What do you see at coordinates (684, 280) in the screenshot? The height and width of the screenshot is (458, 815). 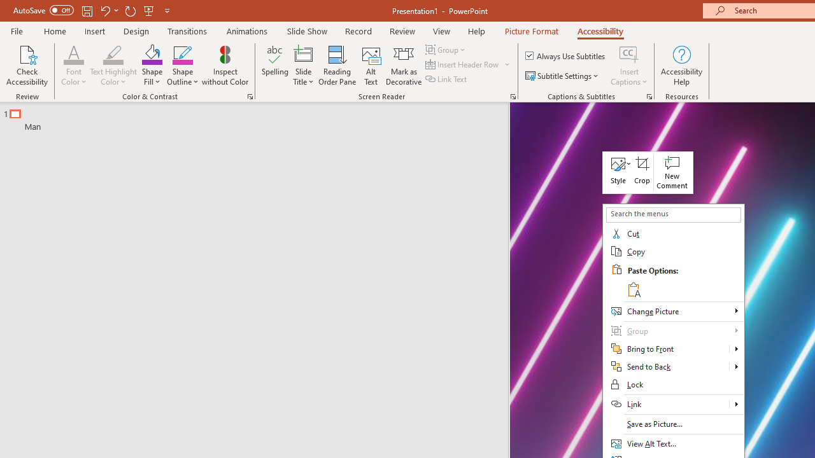 I see `Paste Options` at bounding box center [684, 280].